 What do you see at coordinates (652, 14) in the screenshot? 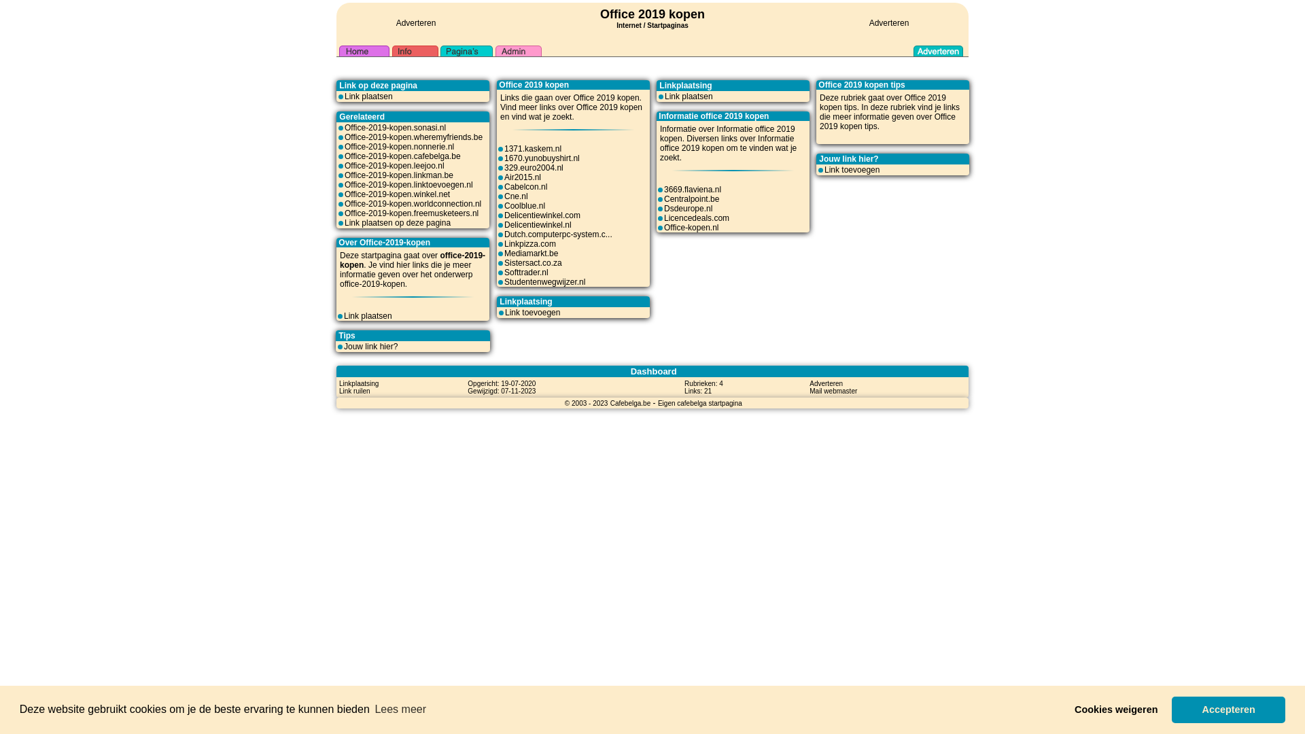
I see `Office 2019 kopen` at bounding box center [652, 14].